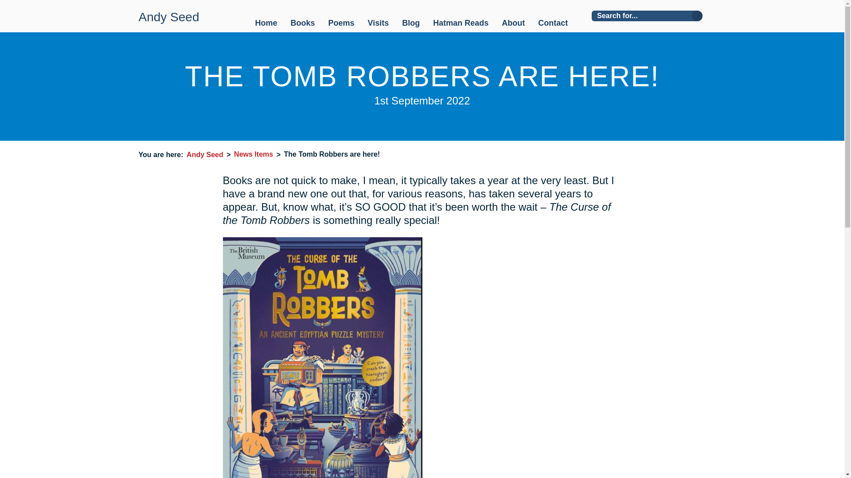  Describe the element at coordinates (378, 24) in the screenshot. I see `Visits` at that location.